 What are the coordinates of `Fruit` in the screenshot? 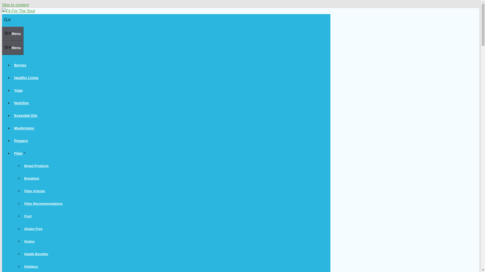 It's located at (28, 216).